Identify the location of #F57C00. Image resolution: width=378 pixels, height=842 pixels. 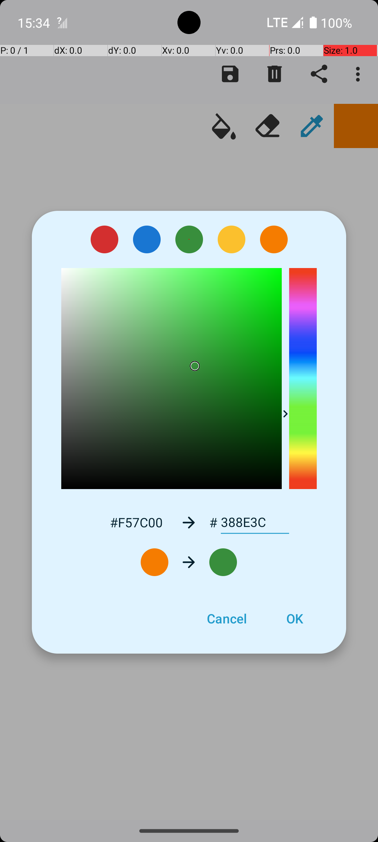
(136, 522).